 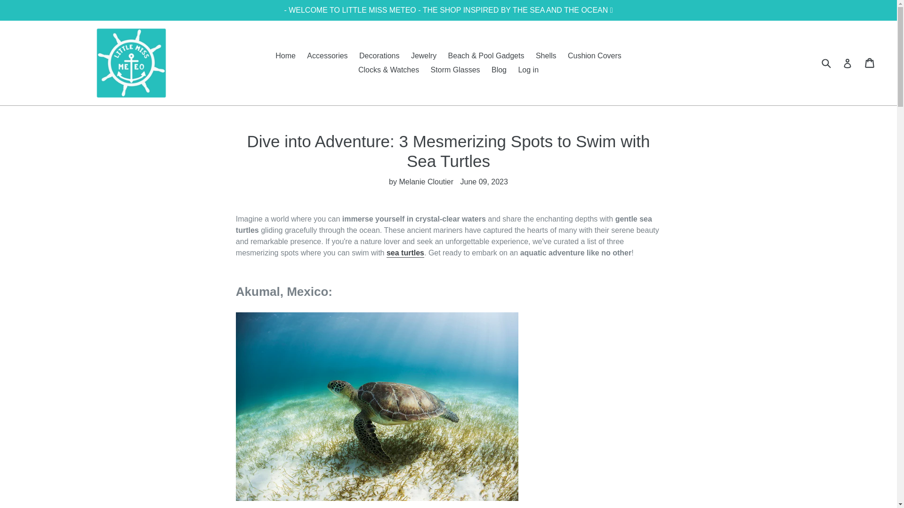 I want to click on Storm Glasses, so click(x=455, y=70).